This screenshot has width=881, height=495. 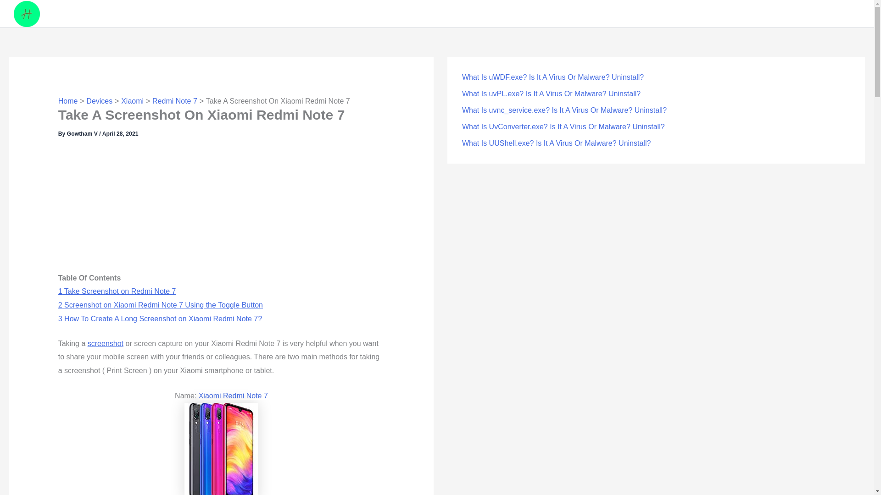 What do you see at coordinates (82, 134) in the screenshot?
I see `View all posts by Gowtham V` at bounding box center [82, 134].